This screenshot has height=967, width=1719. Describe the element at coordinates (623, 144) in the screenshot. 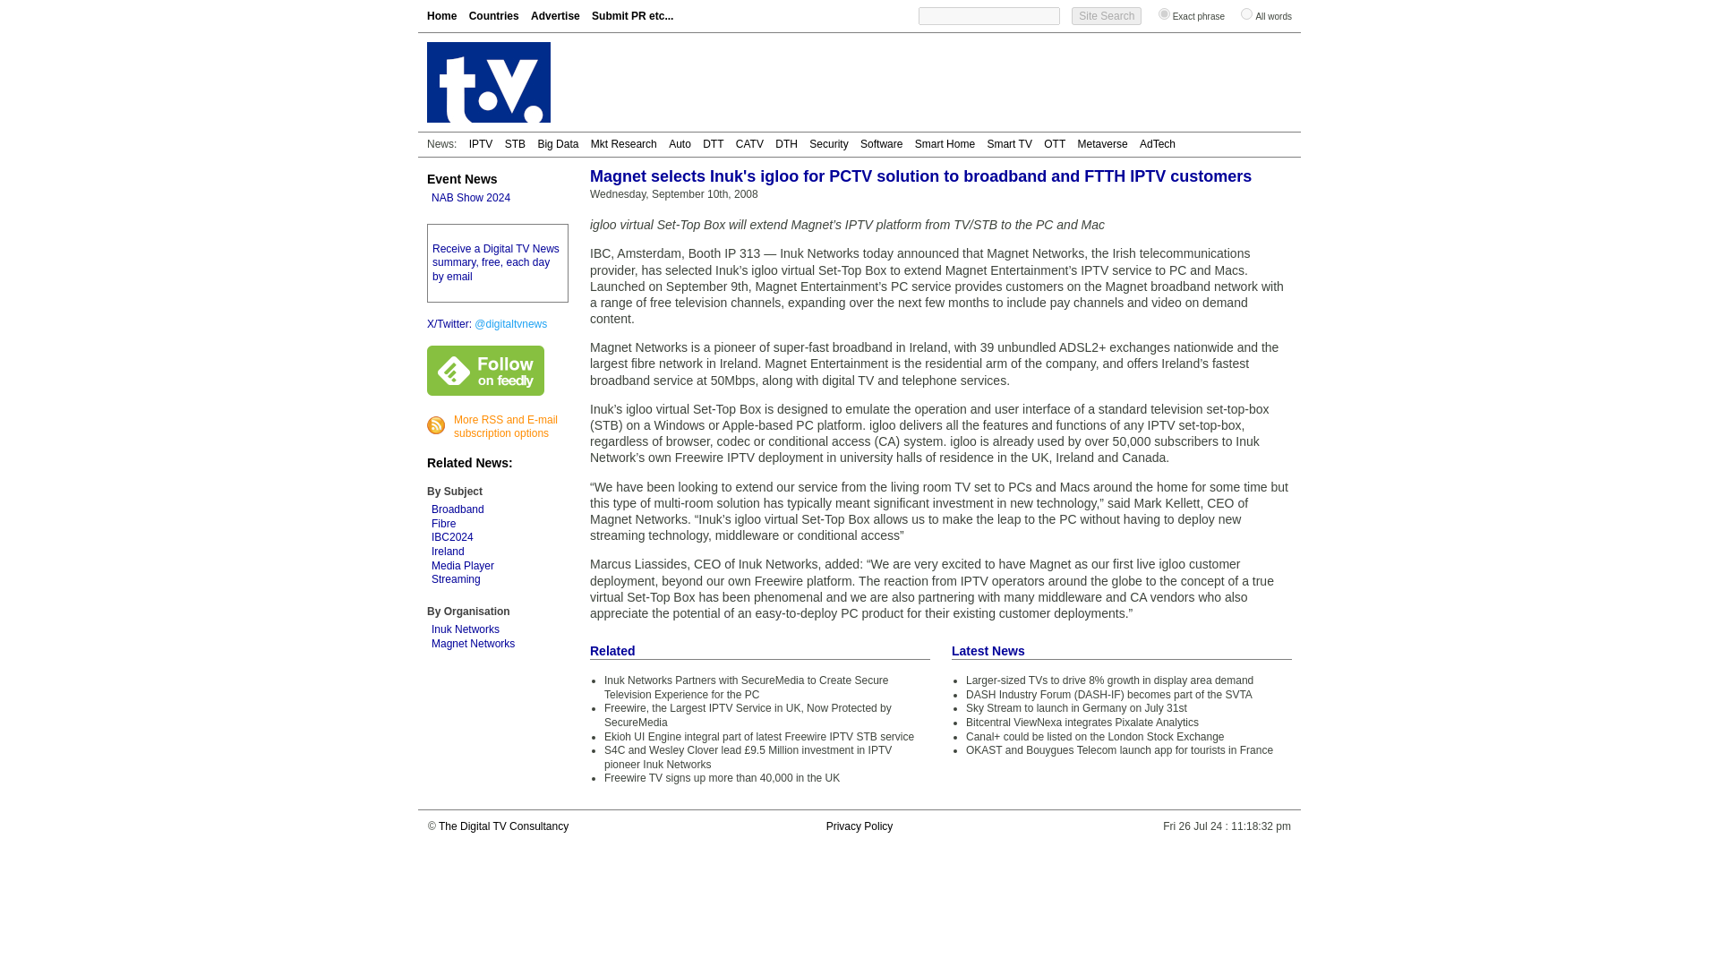

I see `Mkt Research` at that location.